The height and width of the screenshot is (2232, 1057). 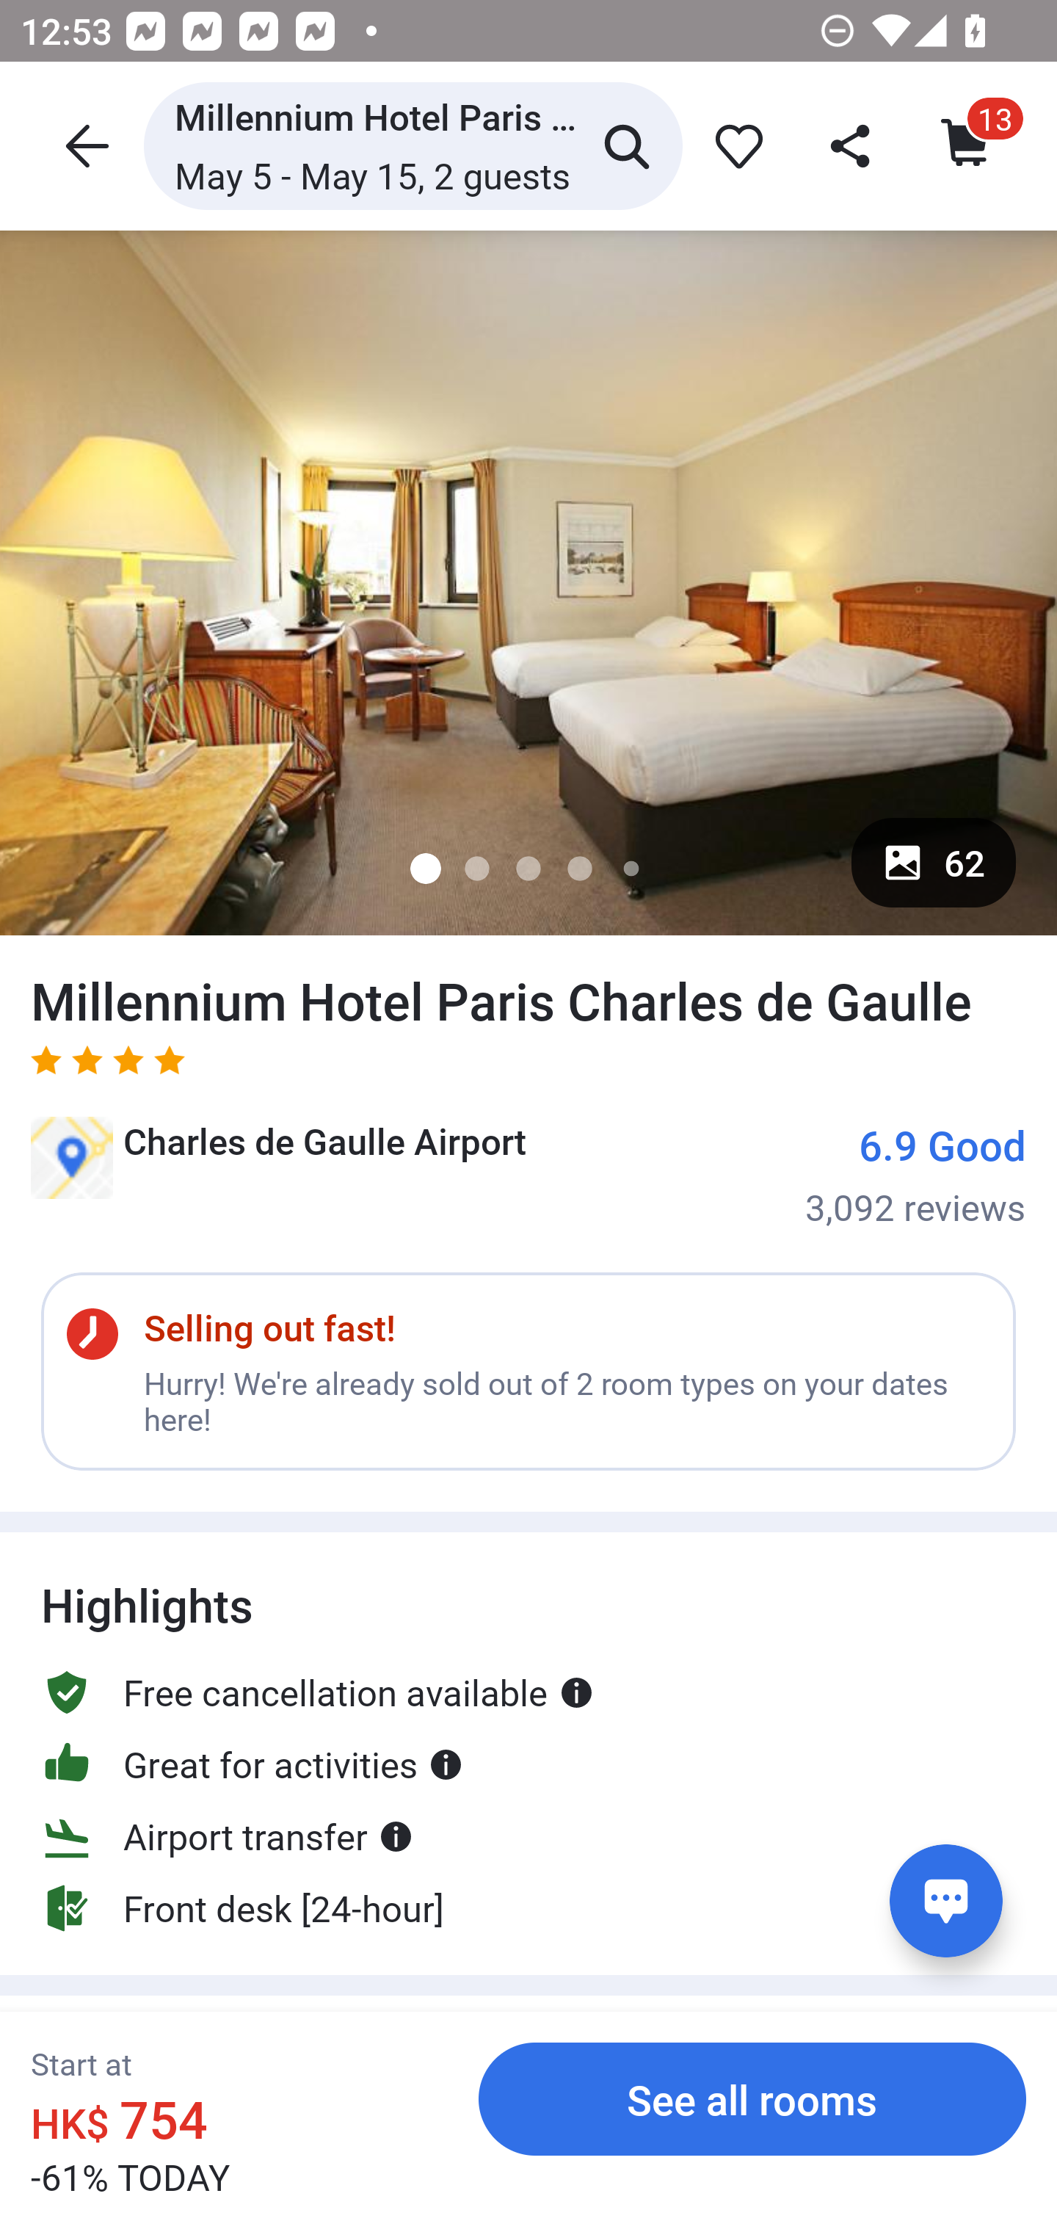 I want to click on share_header_icon, so click(x=852, y=145).